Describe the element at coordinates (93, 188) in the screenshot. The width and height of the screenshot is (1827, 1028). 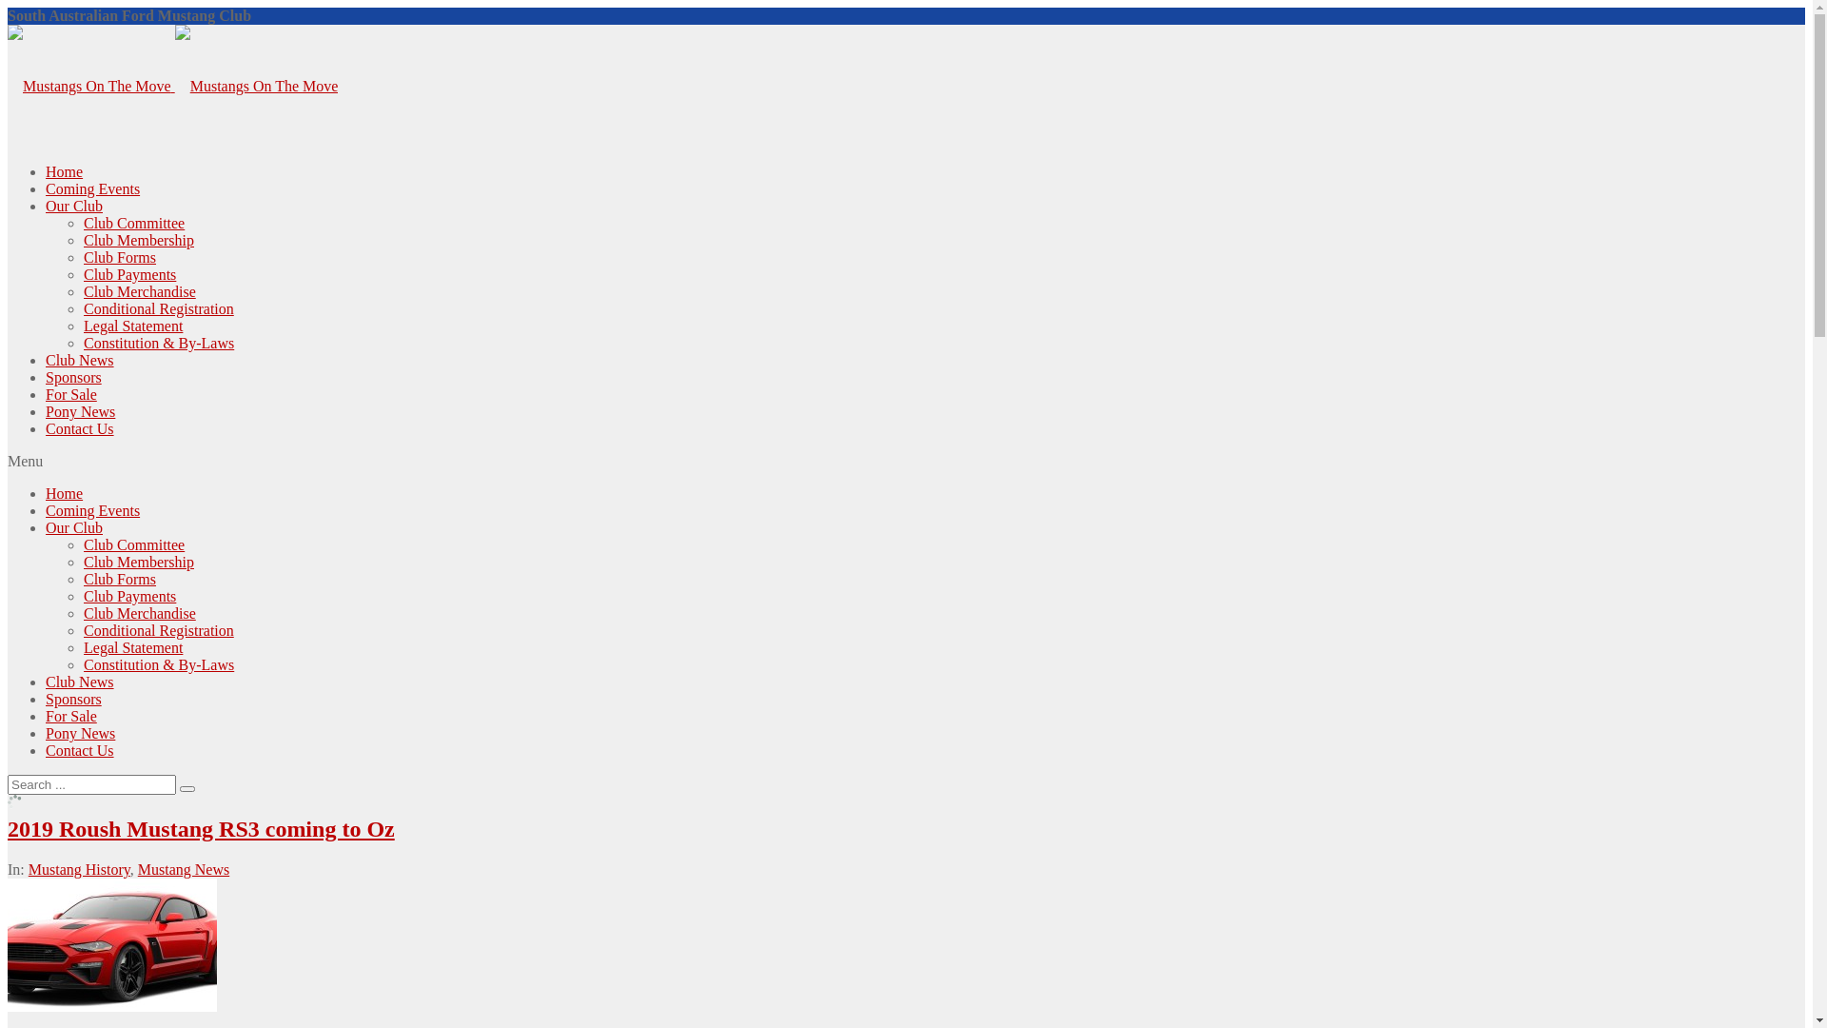
I see `Coming Events` at that location.